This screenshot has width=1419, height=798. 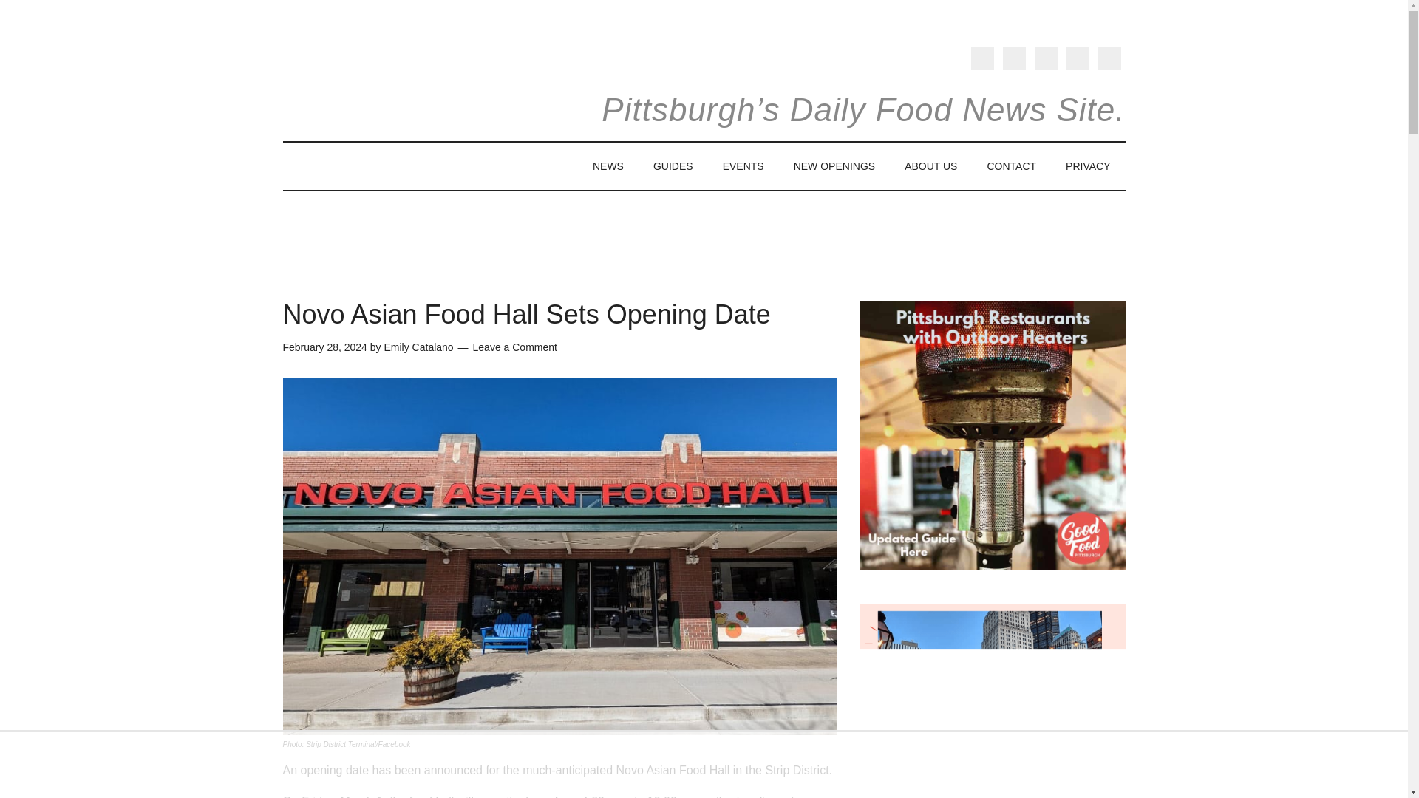 I want to click on NEWS, so click(x=608, y=166).